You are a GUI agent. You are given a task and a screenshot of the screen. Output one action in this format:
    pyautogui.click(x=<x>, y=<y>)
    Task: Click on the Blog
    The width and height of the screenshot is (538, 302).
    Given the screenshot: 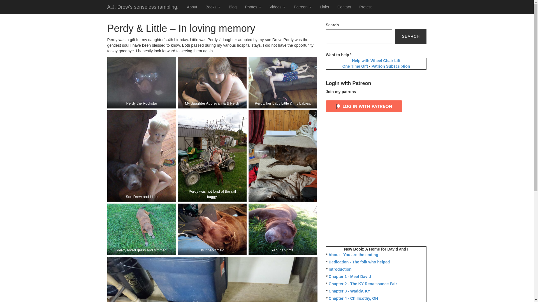 What is the action you would take?
    pyautogui.click(x=232, y=7)
    